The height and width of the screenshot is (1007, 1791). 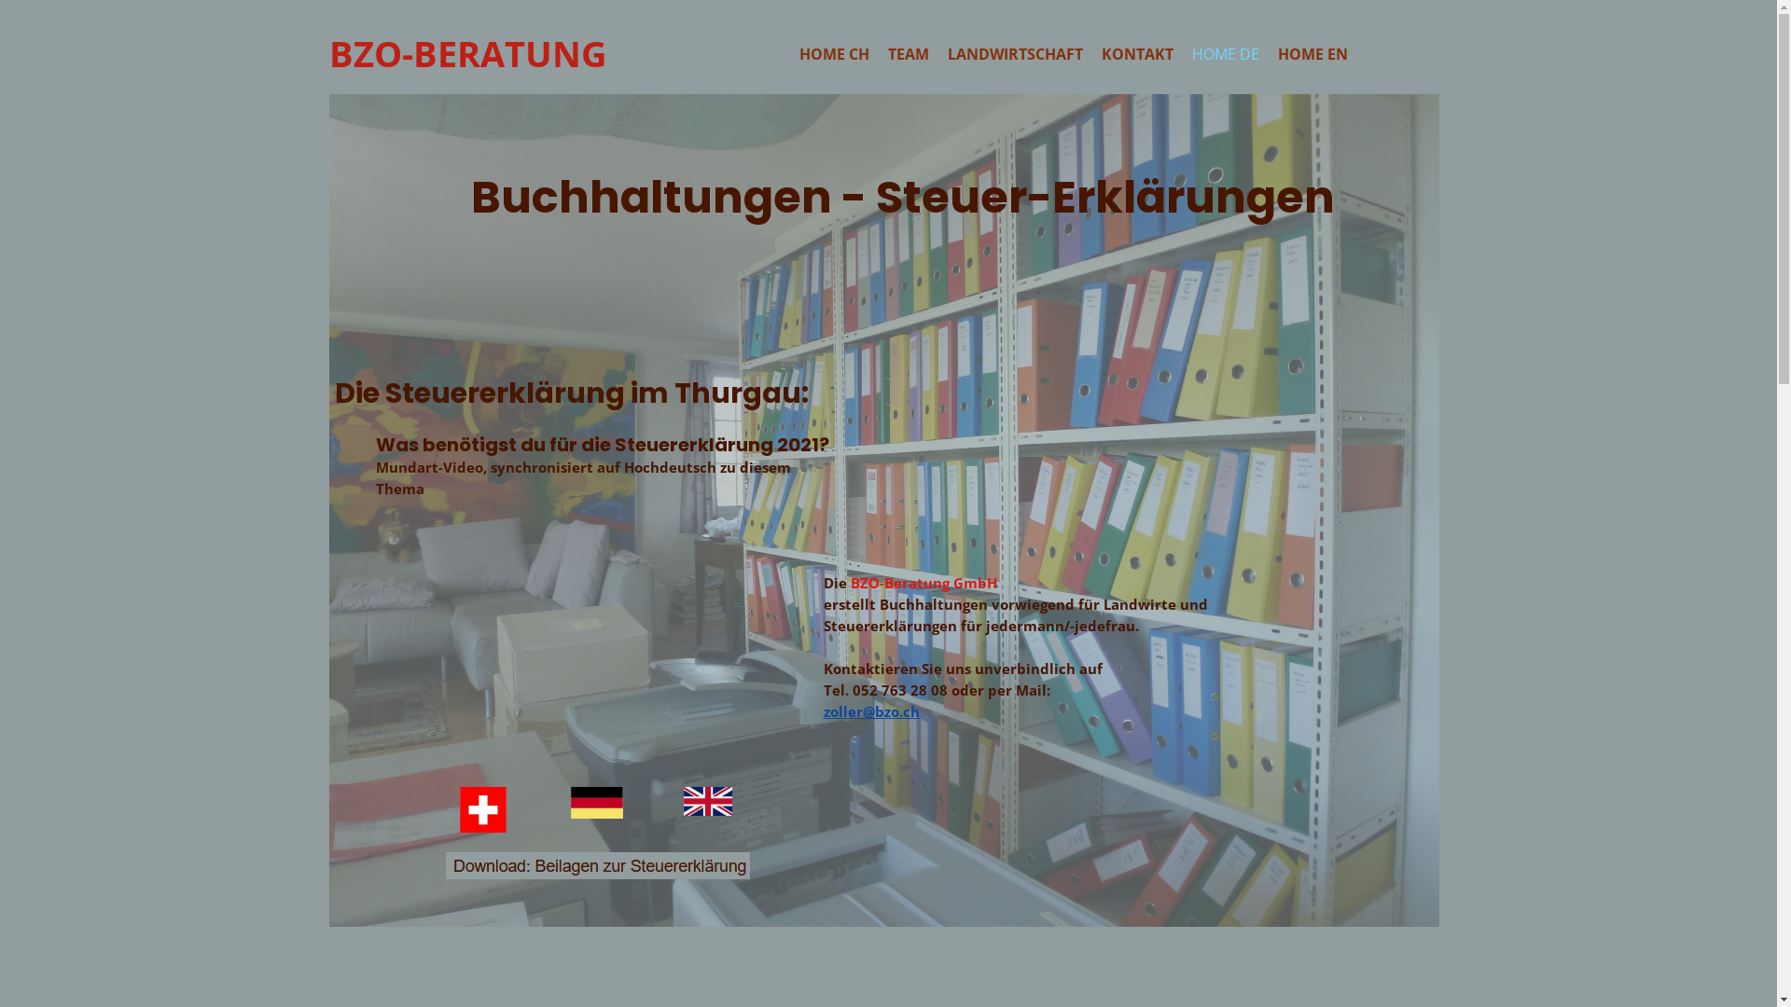 What do you see at coordinates (834, 54) in the screenshot?
I see `HOME CH` at bounding box center [834, 54].